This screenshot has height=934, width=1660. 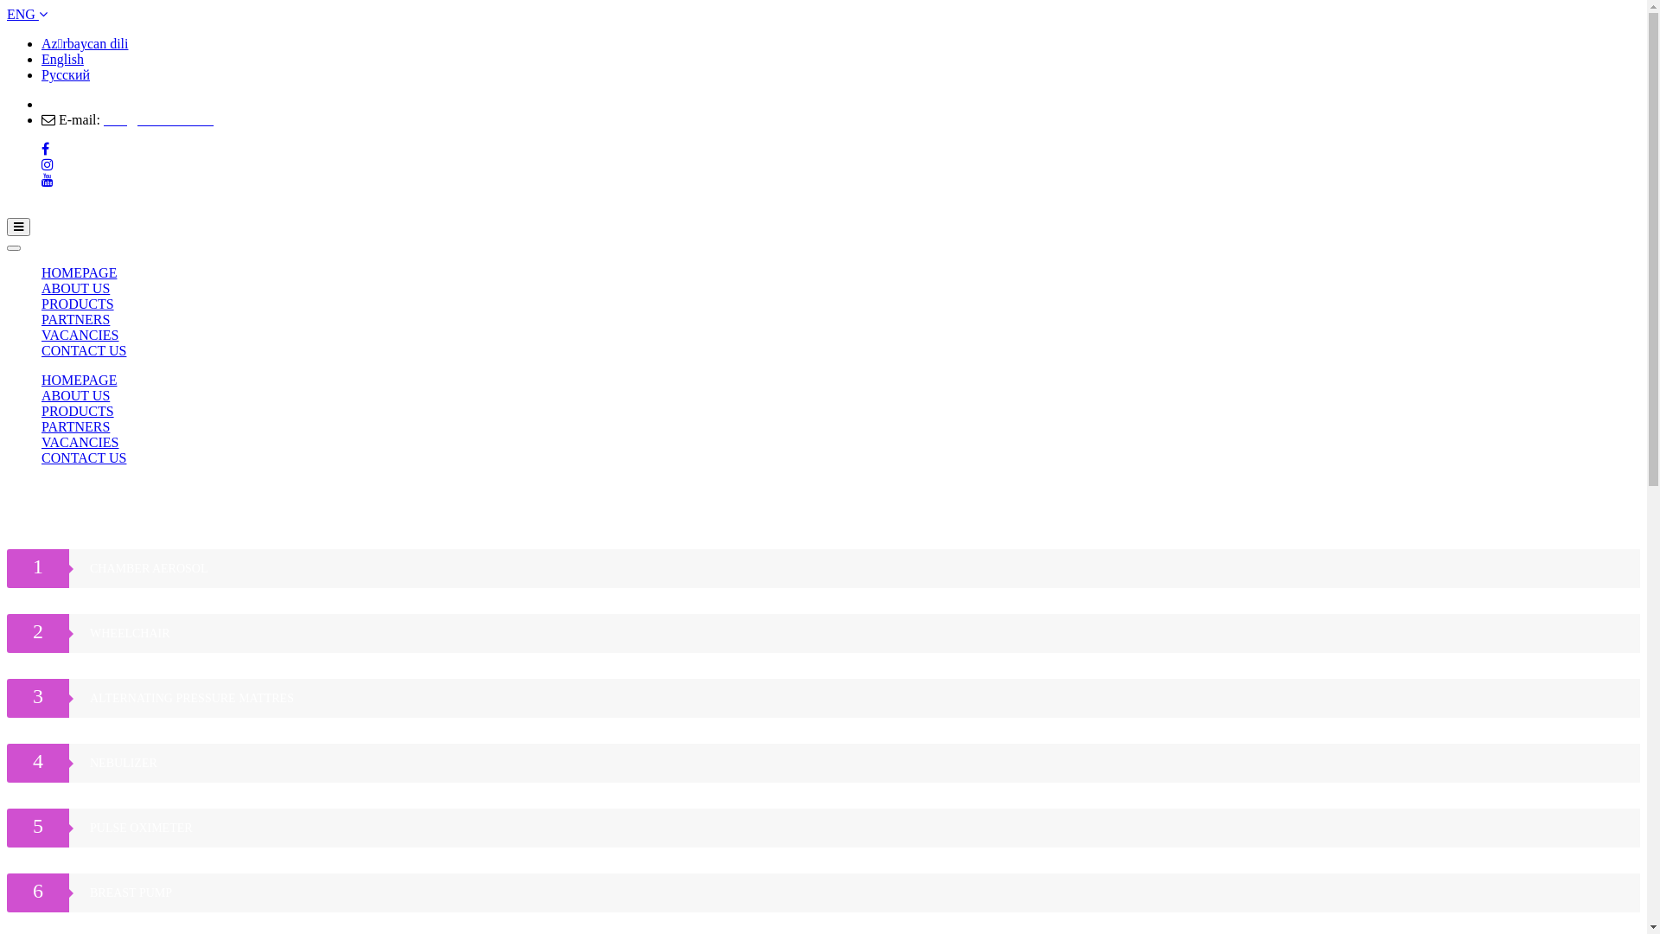 What do you see at coordinates (80, 381) in the screenshot?
I see `HOMEPAGE` at bounding box center [80, 381].